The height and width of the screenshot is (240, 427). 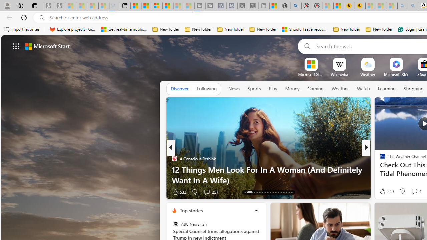 What do you see at coordinates (412, 192) in the screenshot?
I see `View comments 26 Comment` at bounding box center [412, 192].